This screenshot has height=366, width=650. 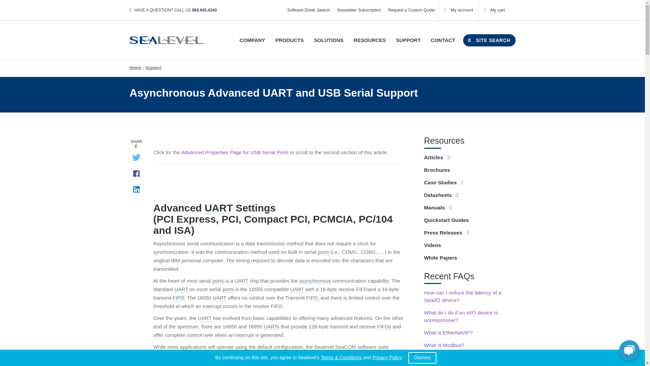 I want to click on Newsletter Subscription, so click(x=359, y=10).